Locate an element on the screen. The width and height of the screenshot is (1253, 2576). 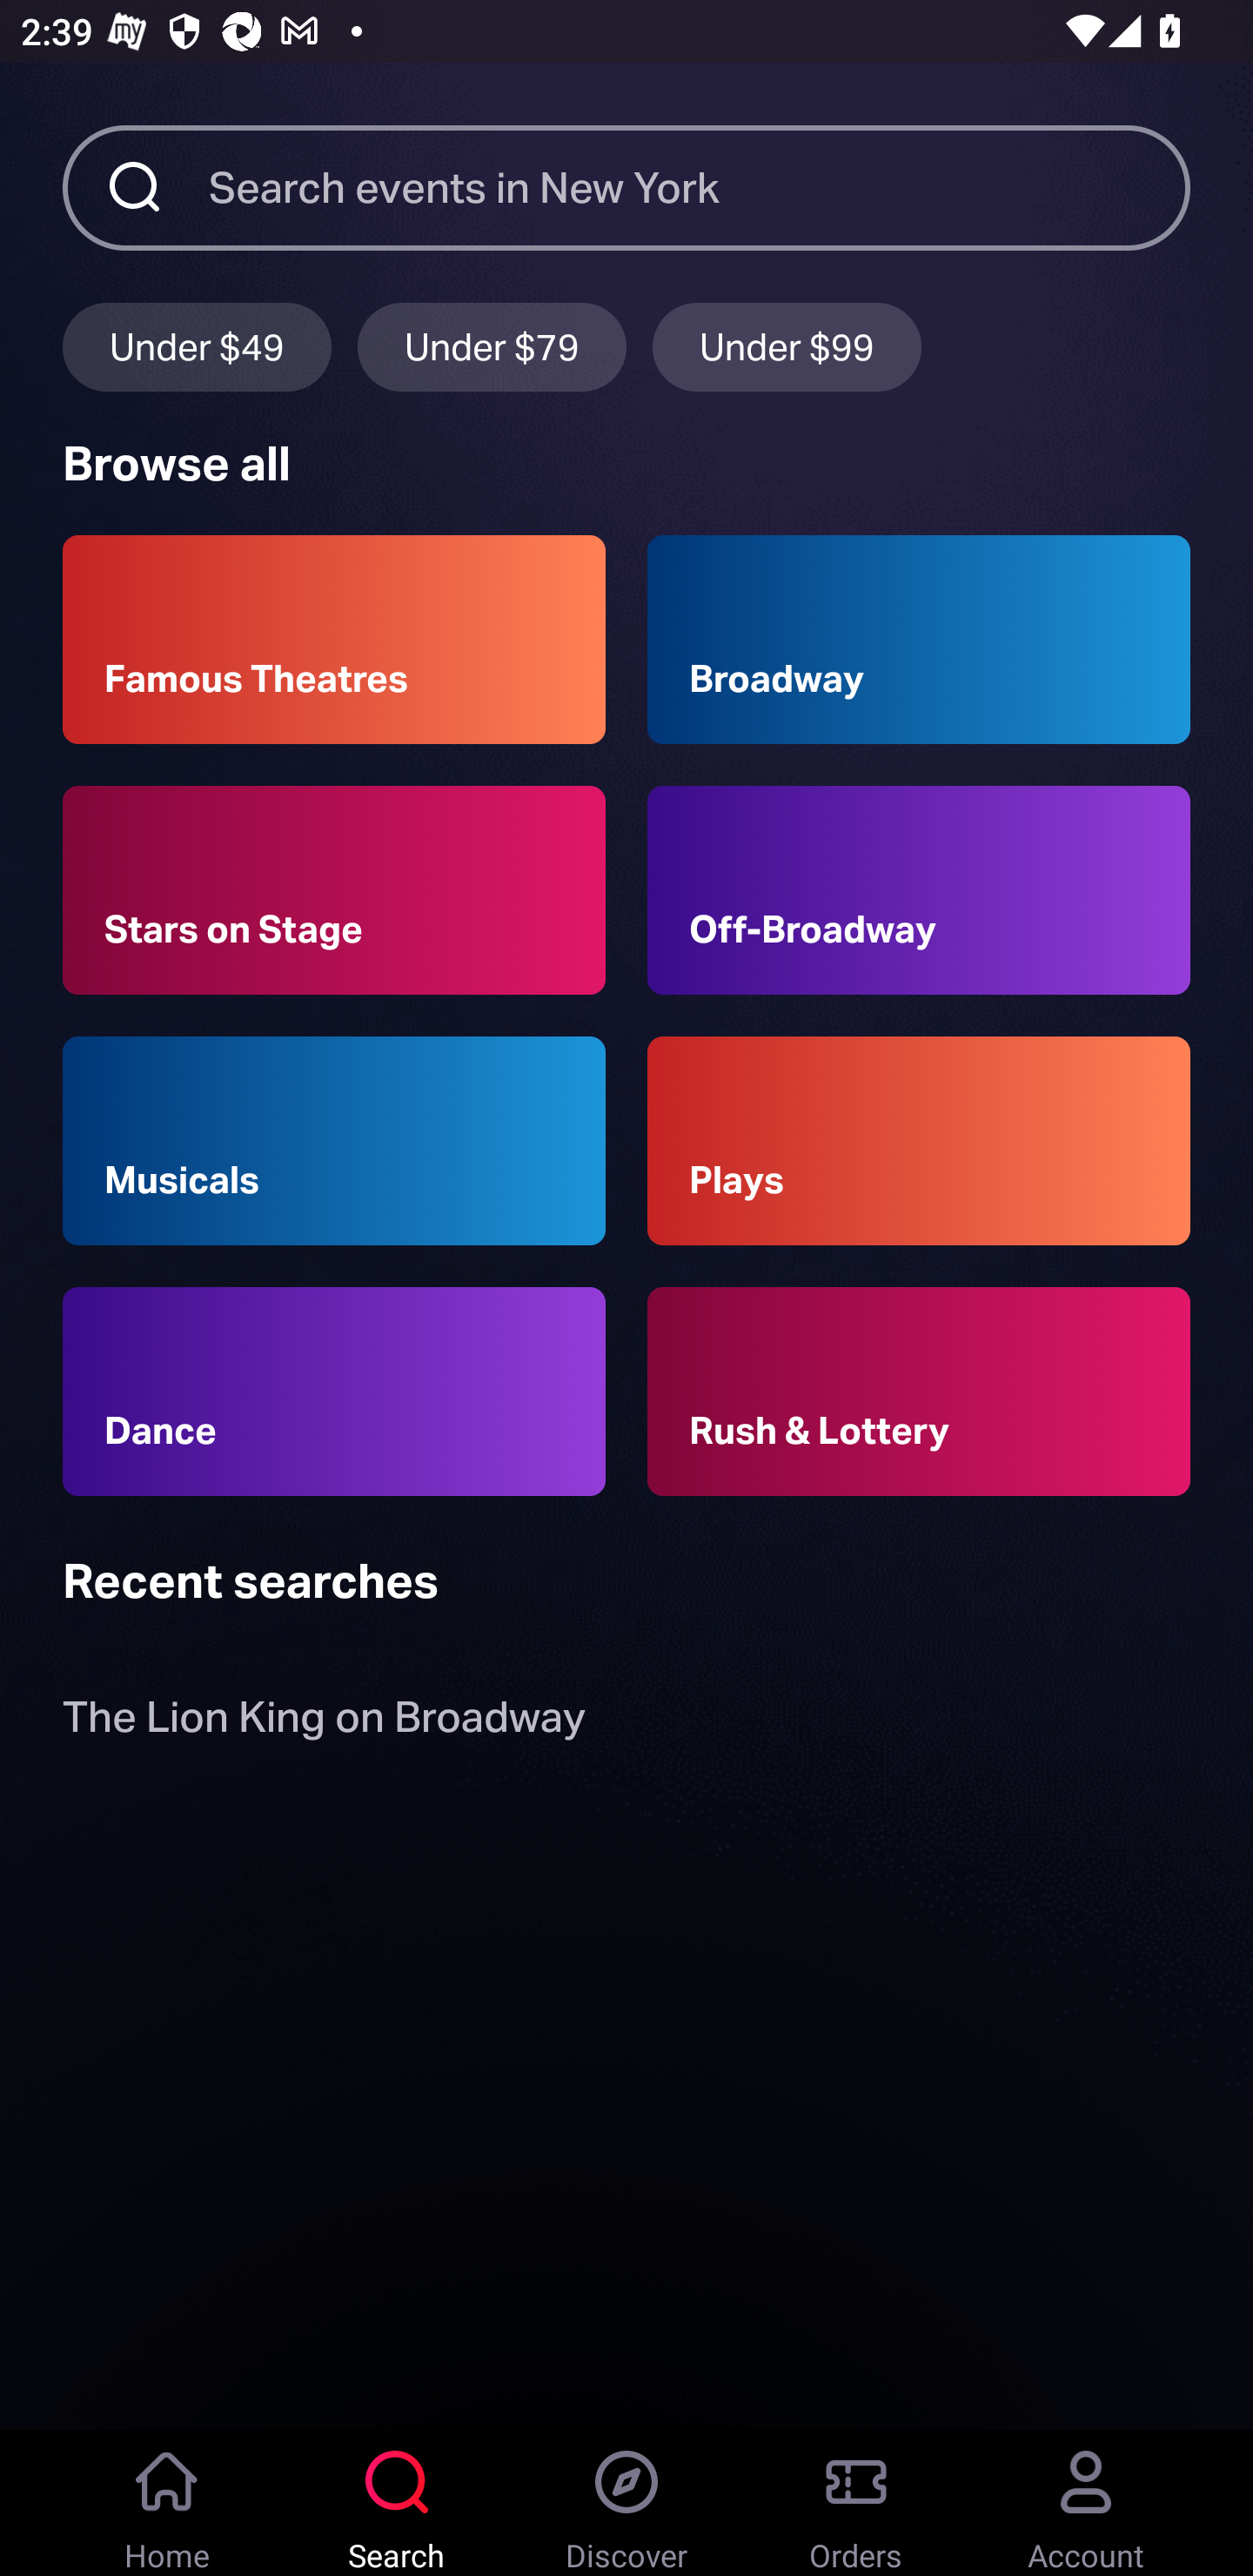
Rush & Lottery is located at coordinates (919, 1392).